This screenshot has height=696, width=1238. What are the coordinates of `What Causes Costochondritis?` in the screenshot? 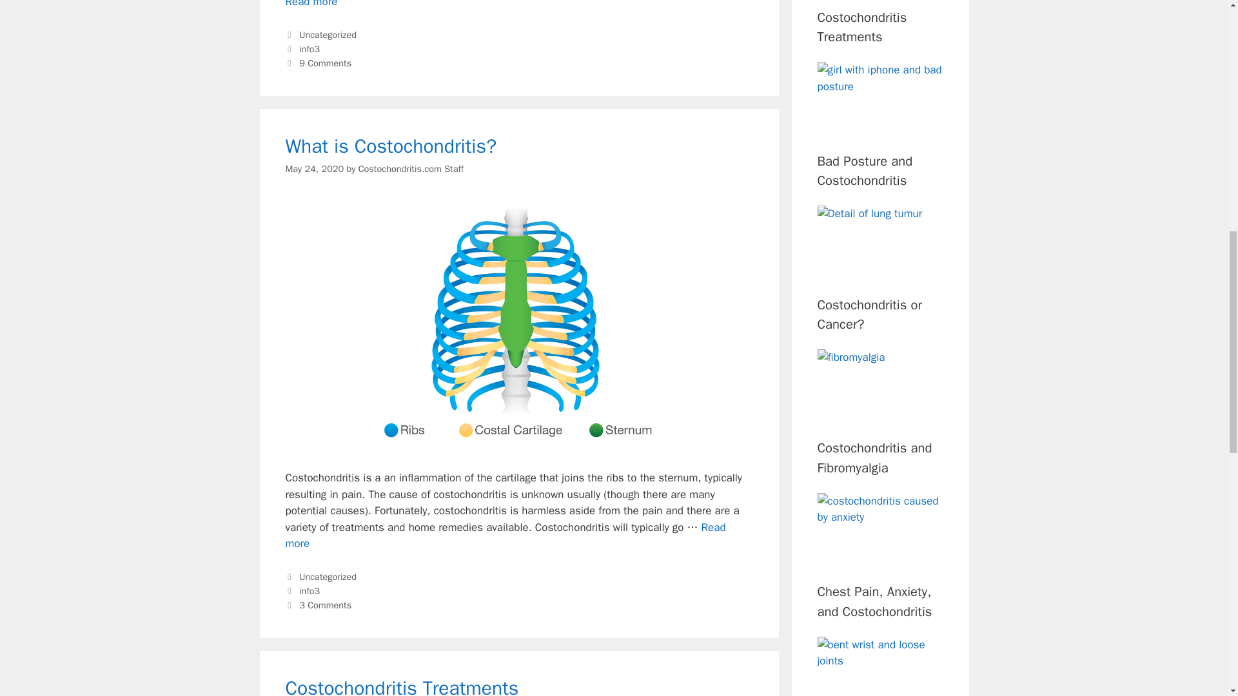 It's located at (311, 4).